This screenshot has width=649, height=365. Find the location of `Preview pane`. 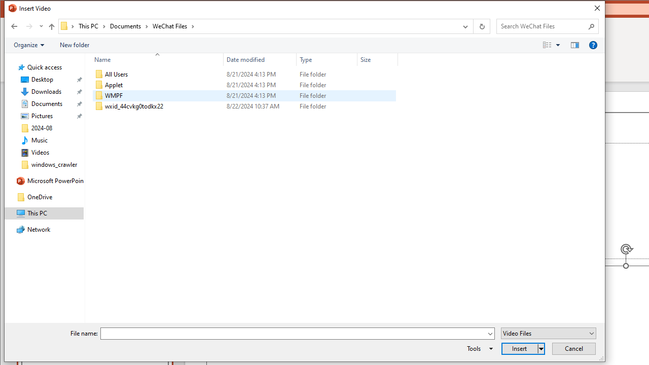

Preview pane is located at coordinates (575, 45).